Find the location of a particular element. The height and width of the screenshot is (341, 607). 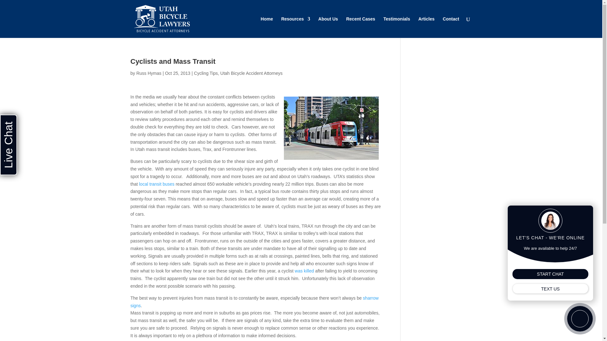

Resources is located at coordinates (295, 27).